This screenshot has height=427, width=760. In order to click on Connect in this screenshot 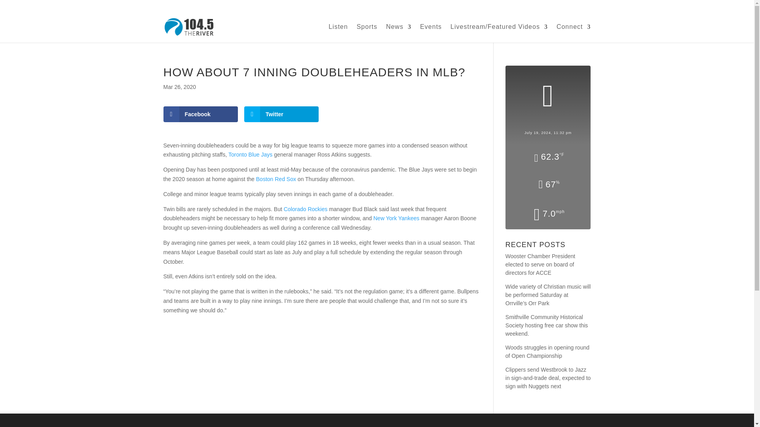, I will do `click(574, 33)`.